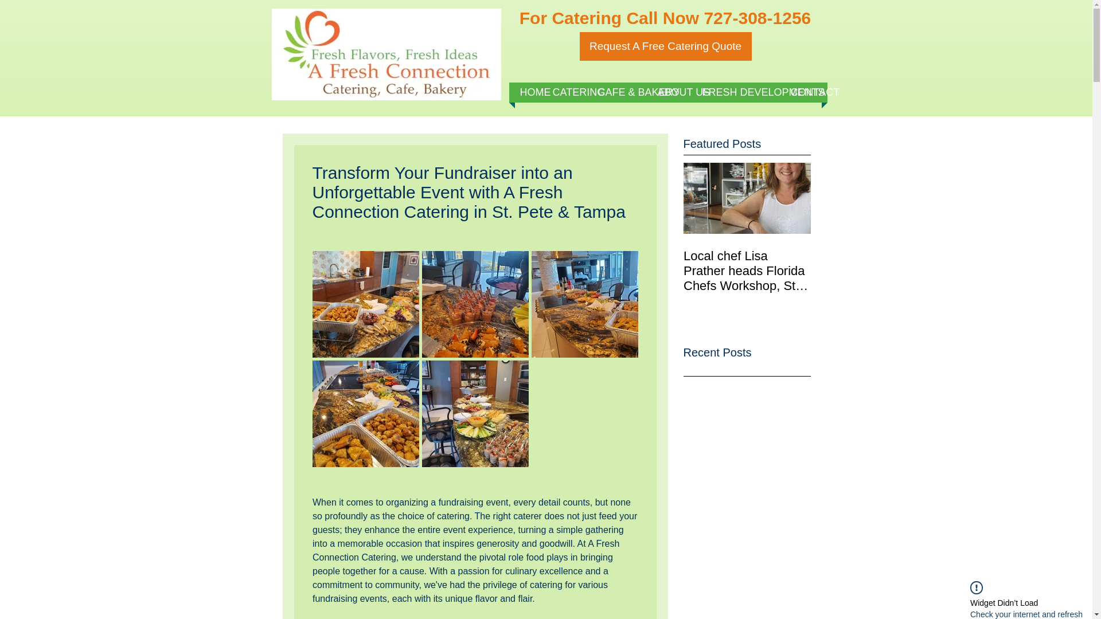  Describe the element at coordinates (673, 92) in the screenshot. I see `ABOUT US` at that location.